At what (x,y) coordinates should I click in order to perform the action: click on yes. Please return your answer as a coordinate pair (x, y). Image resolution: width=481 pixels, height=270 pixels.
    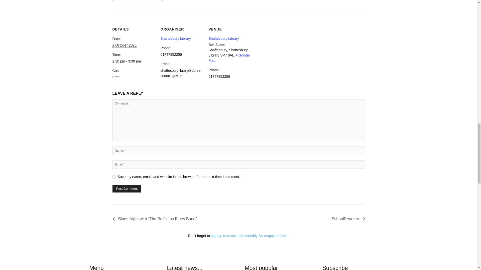
    Looking at the image, I should click on (114, 176).